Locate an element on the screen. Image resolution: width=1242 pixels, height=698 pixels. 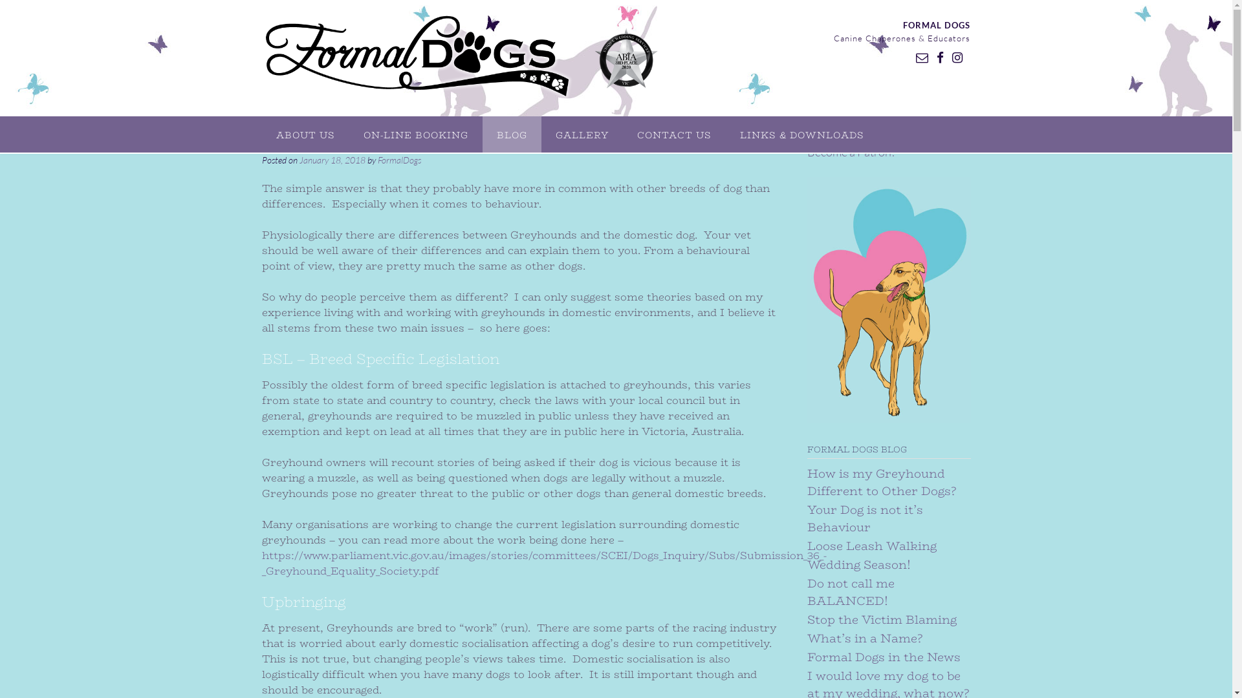
Wedding Season! is located at coordinates (859, 565).